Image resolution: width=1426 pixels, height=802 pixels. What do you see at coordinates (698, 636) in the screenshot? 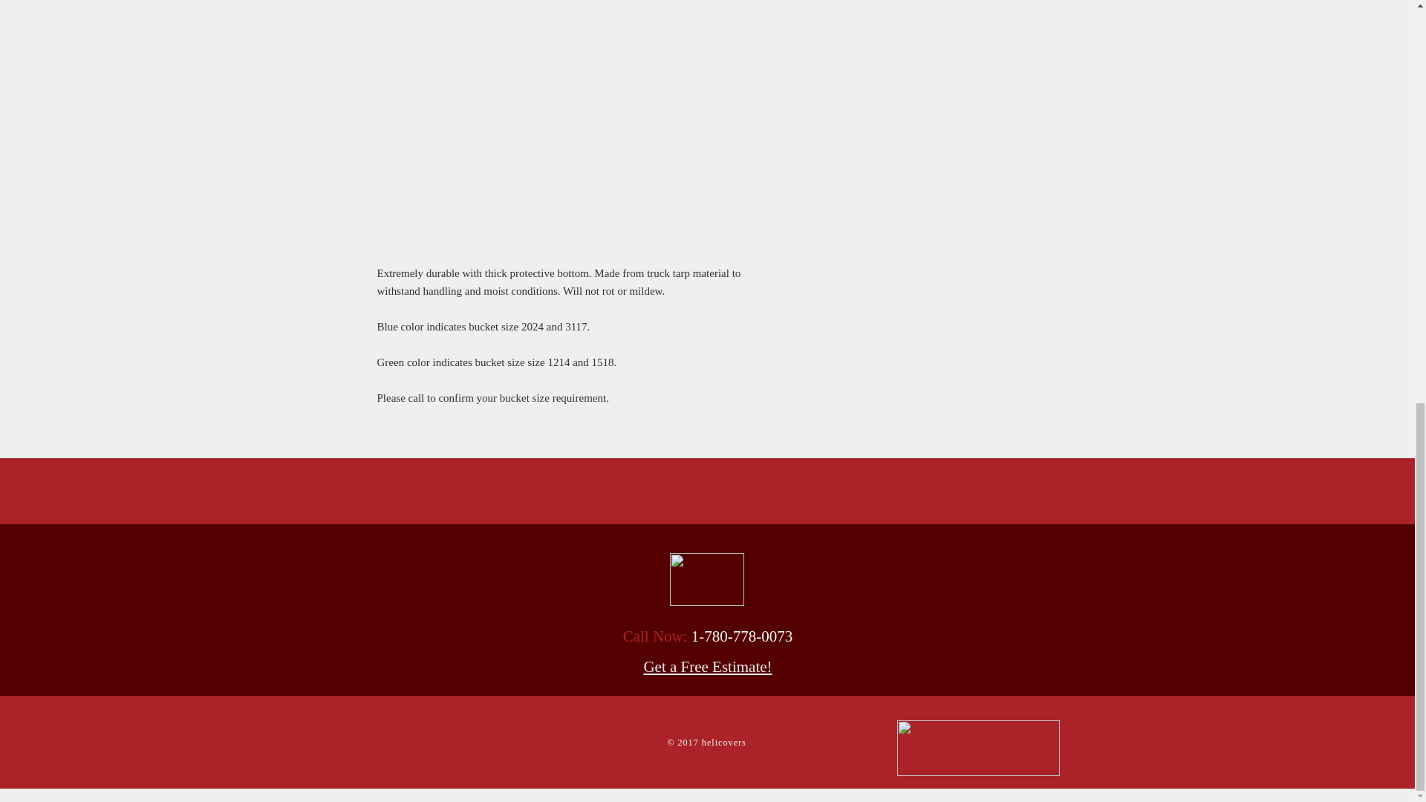
I see `1-` at bounding box center [698, 636].